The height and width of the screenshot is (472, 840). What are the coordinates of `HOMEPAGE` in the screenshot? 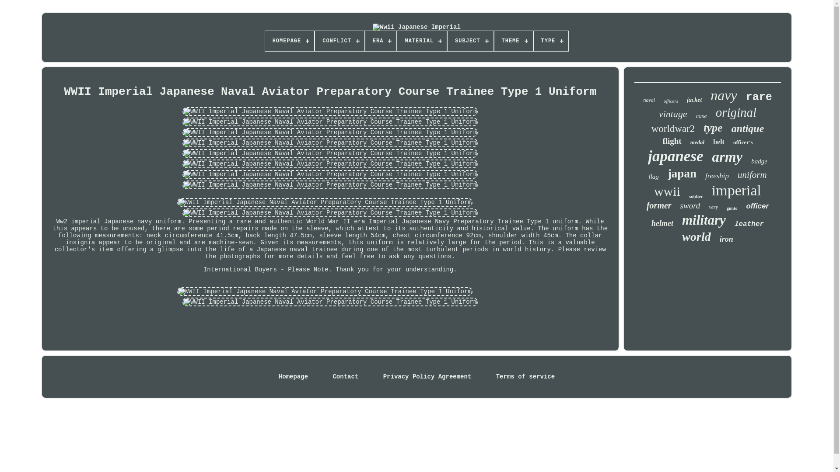 It's located at (290, 41).